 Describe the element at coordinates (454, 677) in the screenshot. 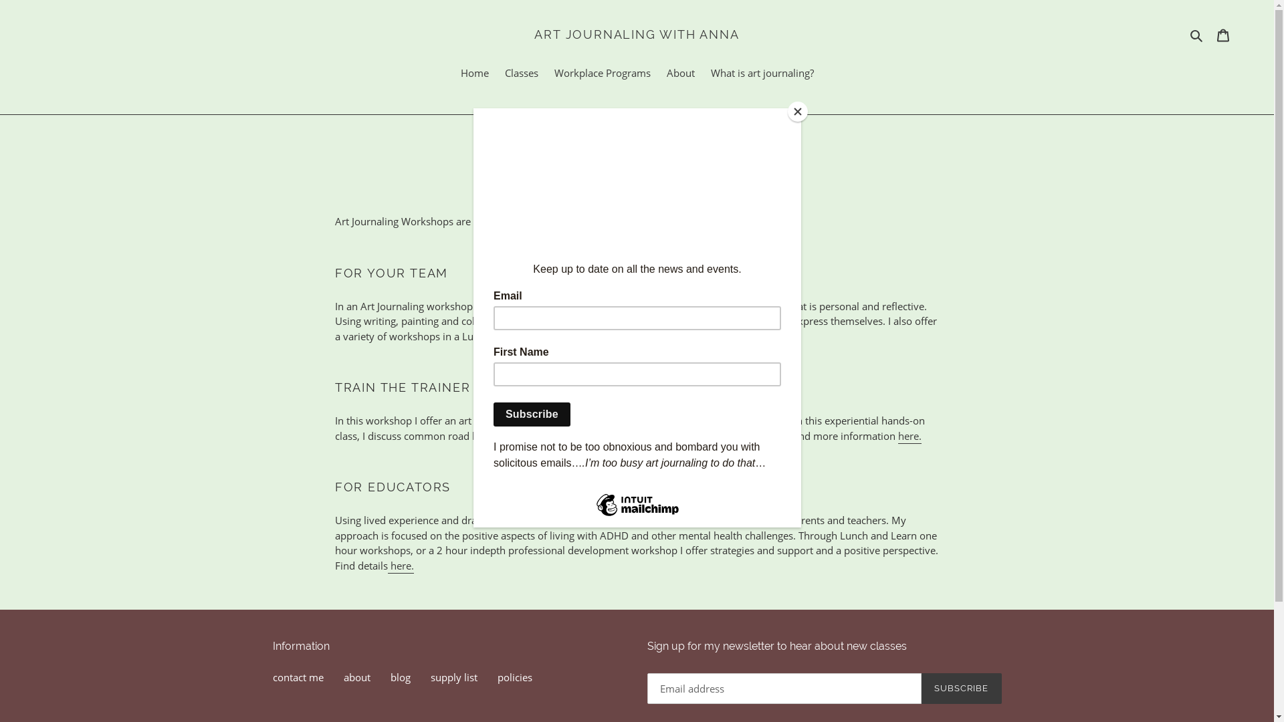

I see `supply list` at that location.